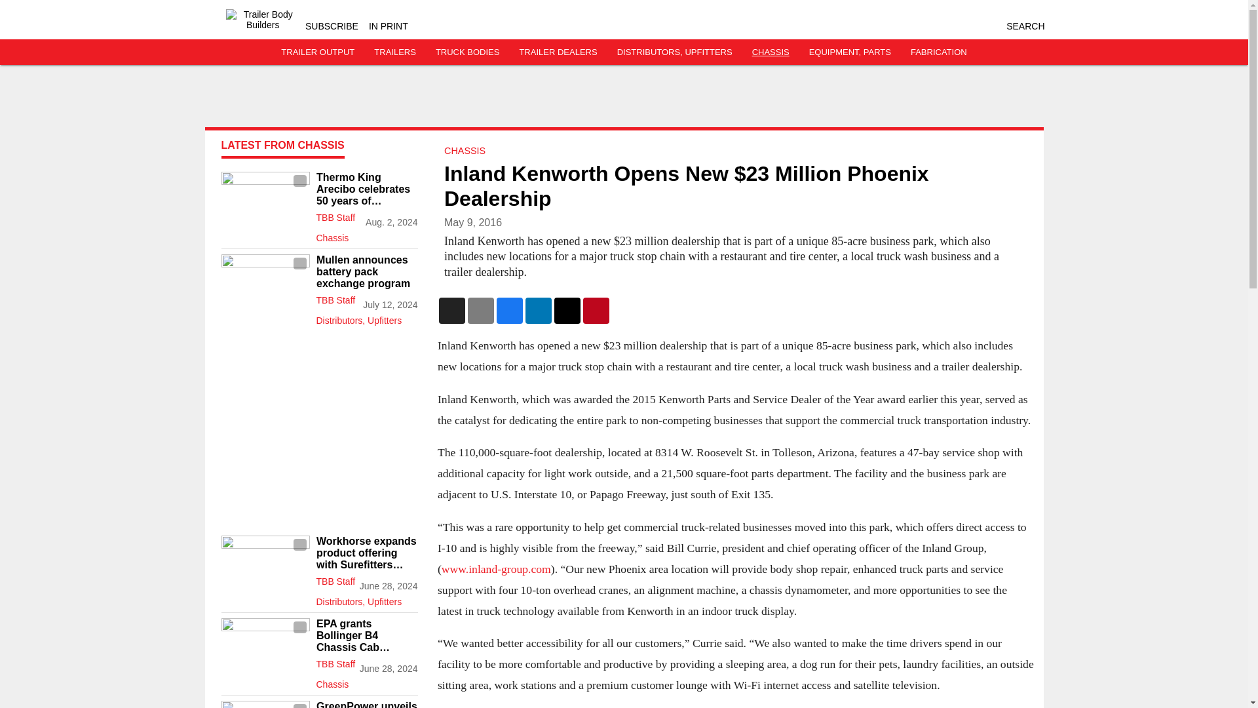 The width and height of the screenshot is (1258, 708). Describe the element at coordinates (366, 599) in the screenshot. I see `Distributors, Upfitters` at that location.